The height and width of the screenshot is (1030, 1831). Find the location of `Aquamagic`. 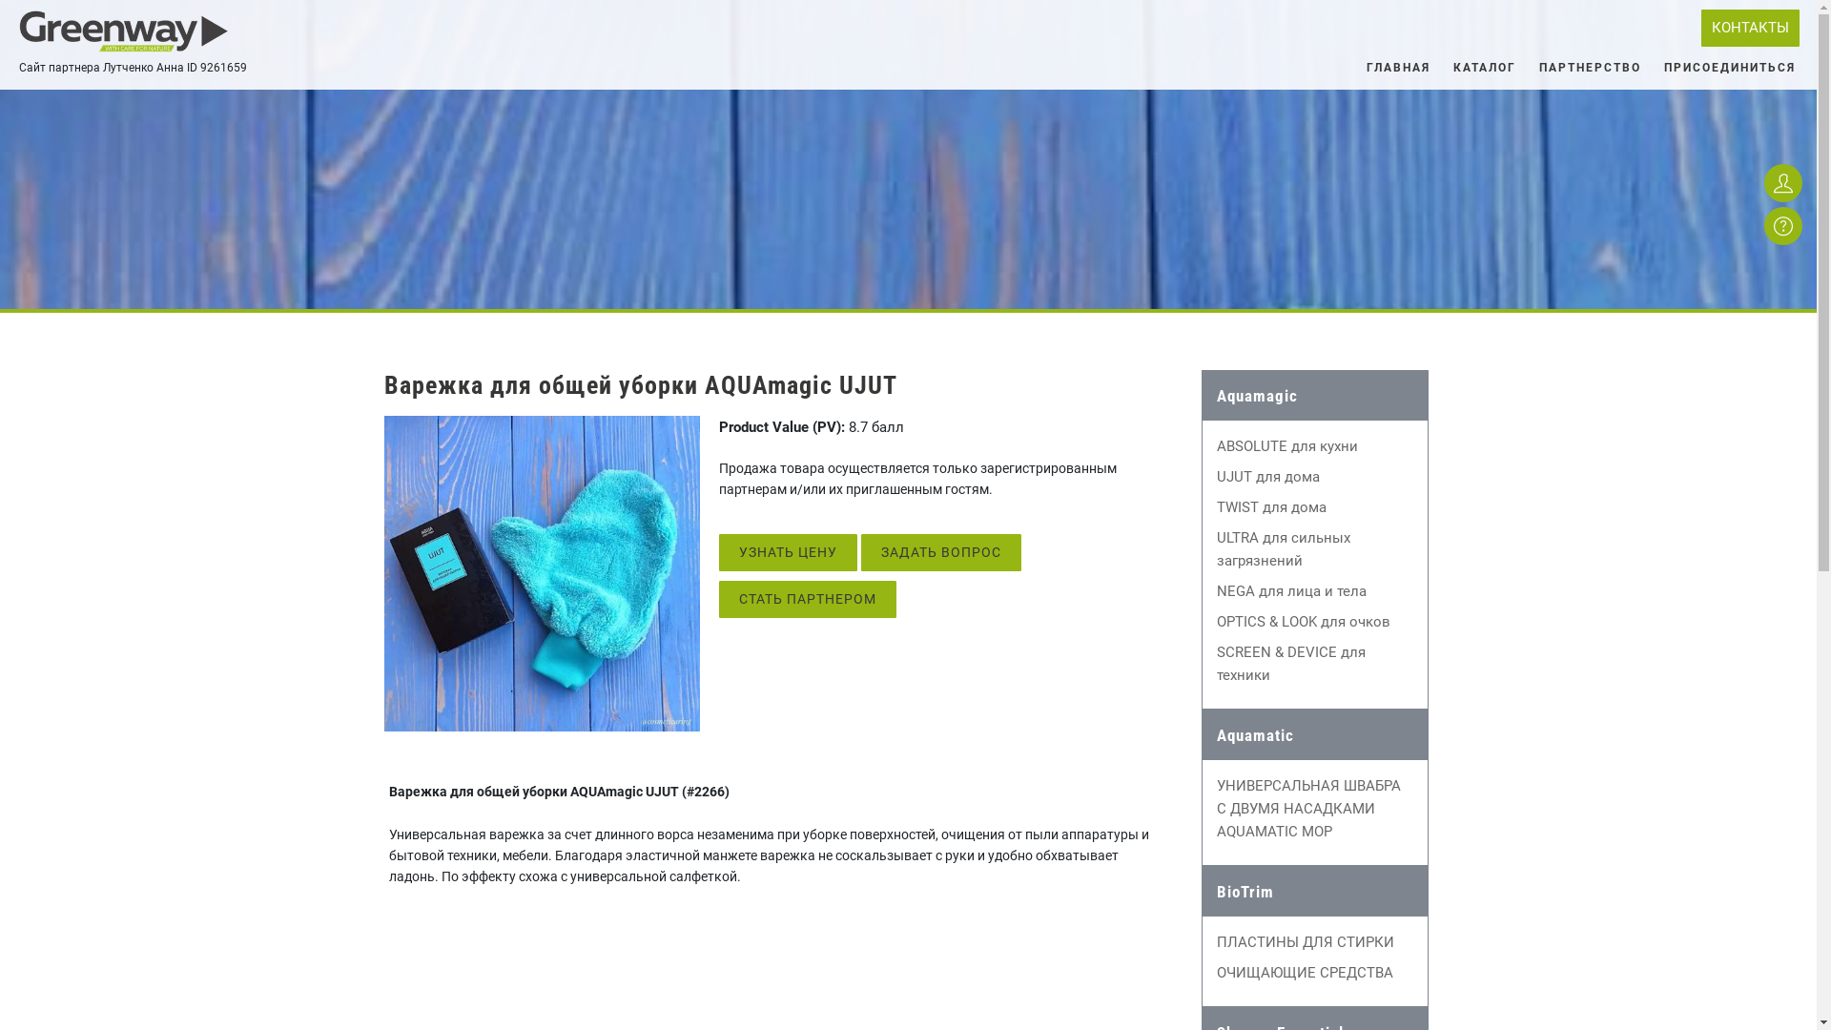

Aquamagic is located at coordinates (1315, 396).